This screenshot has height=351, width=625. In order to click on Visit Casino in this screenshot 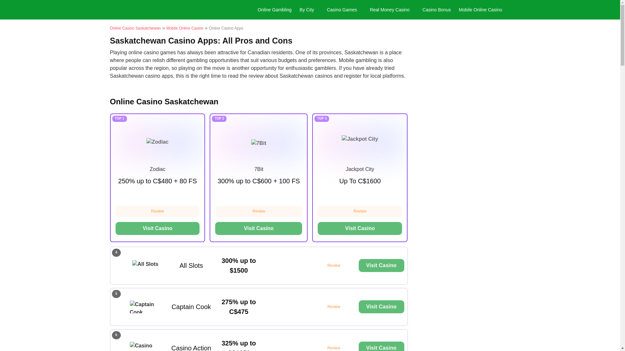, I will do `click(382, 346)`.